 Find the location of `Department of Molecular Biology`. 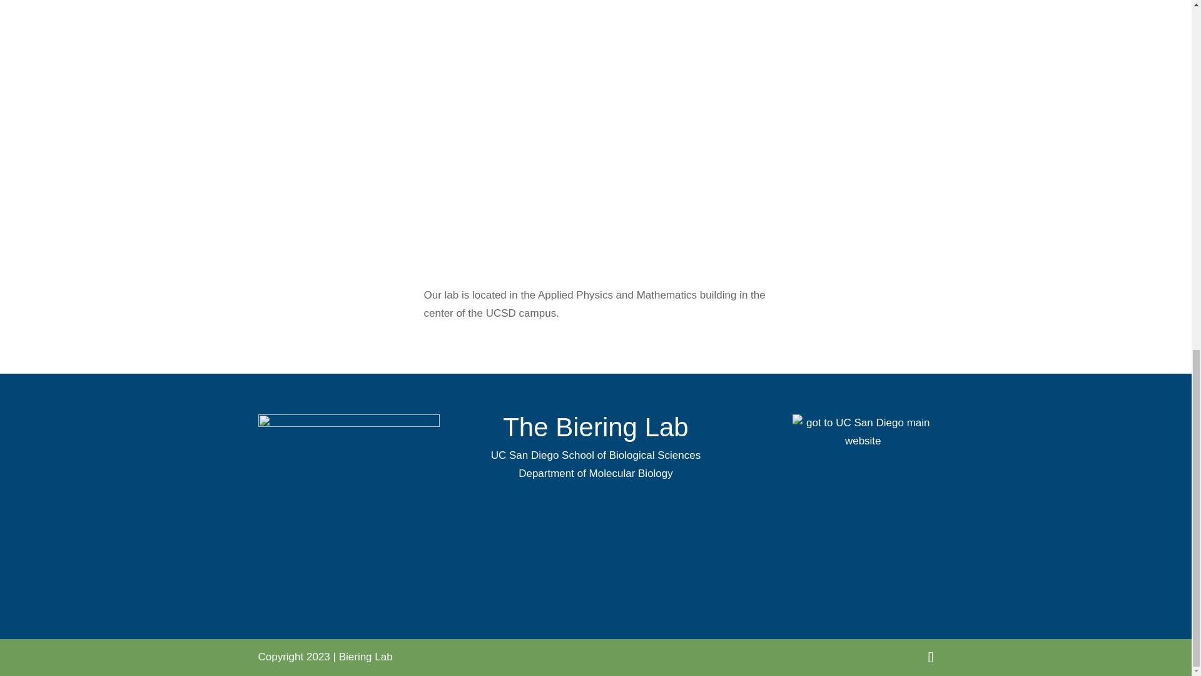

Department of Molecular Biology is located at coordinates (595, 473).